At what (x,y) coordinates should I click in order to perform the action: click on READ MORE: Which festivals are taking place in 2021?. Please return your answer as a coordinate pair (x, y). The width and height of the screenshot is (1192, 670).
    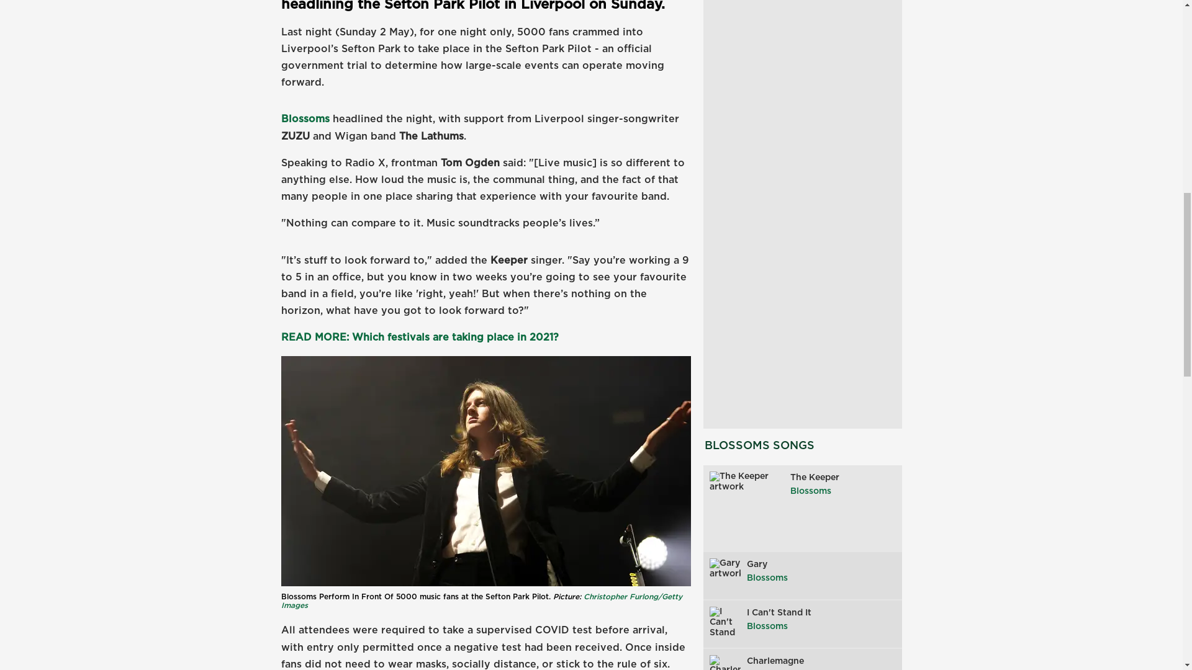
    Looking at the image, I should click on (418, 337).